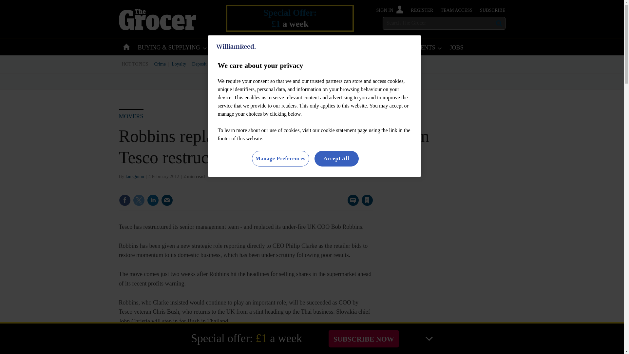 Image resolution: width=629 pixels, height=354 pixels. I want to click on Loyalty, so click(179, 64).